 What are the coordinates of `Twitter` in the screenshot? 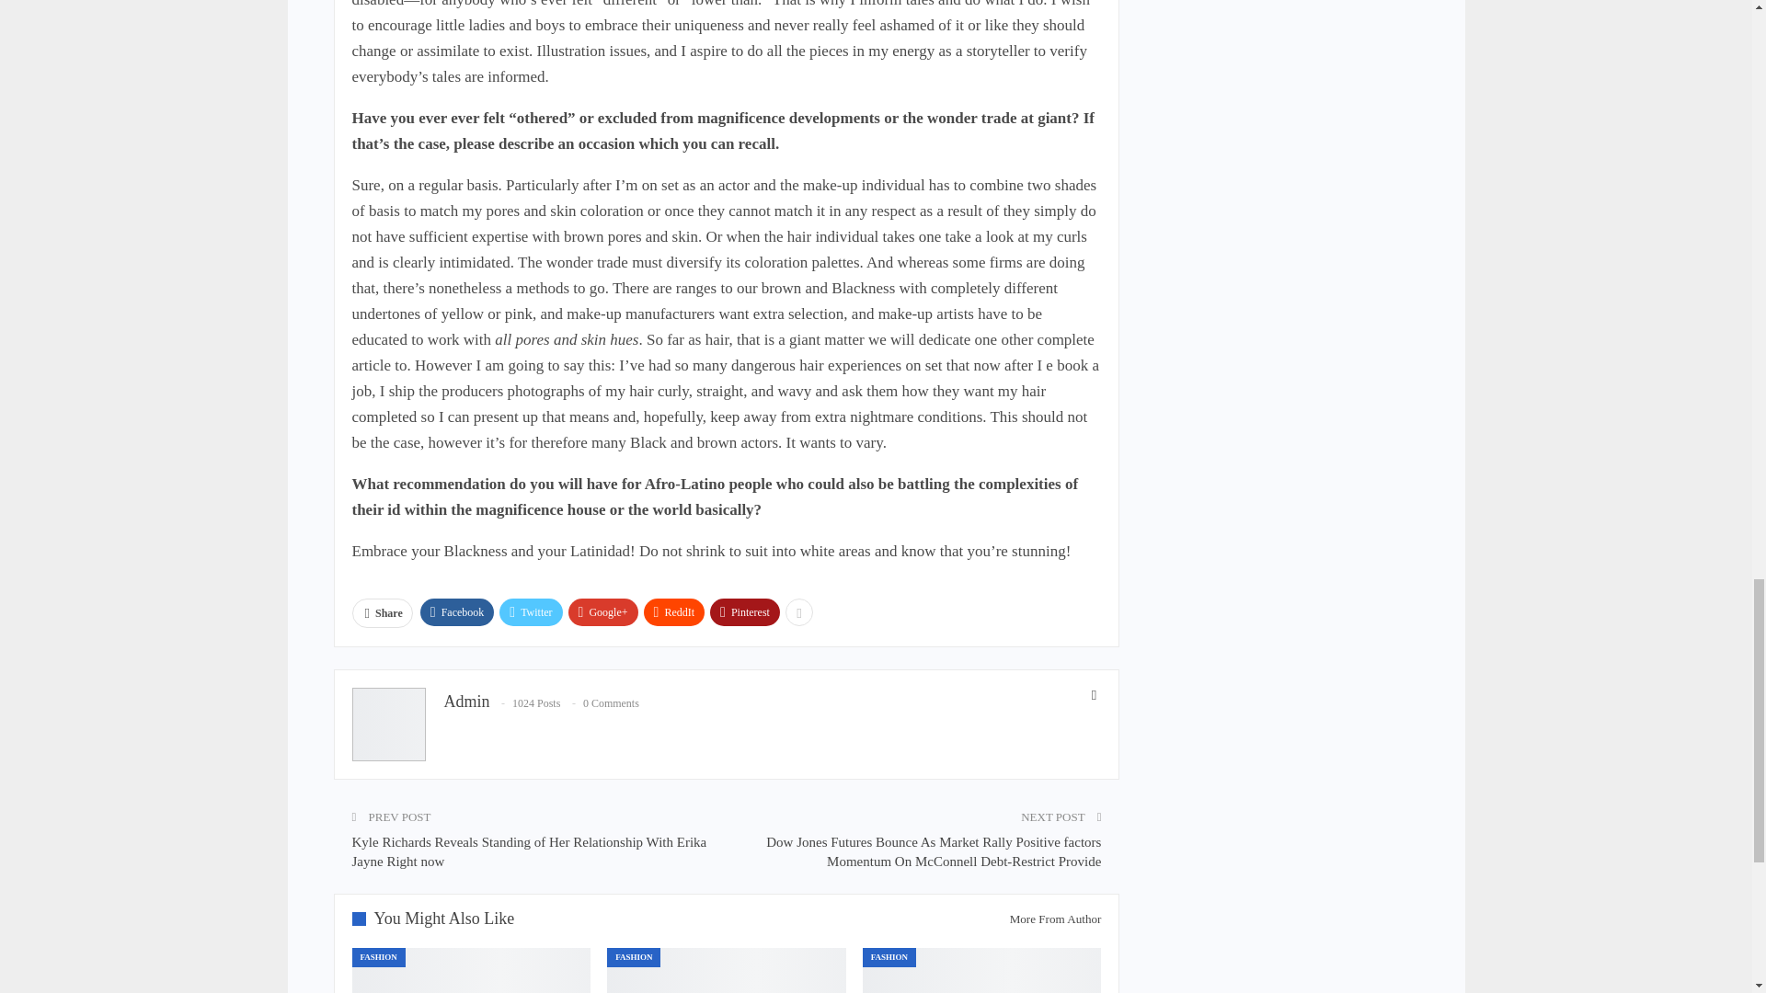 It's located at (530, 612).